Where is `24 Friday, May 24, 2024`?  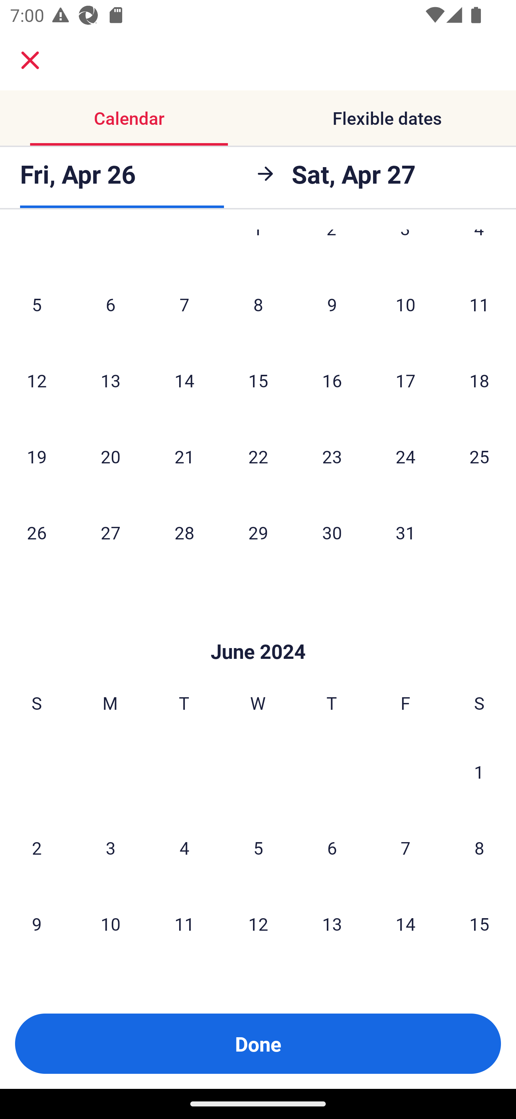
24 Friday, May 24, 2024 is located at coordinates (406, 456).